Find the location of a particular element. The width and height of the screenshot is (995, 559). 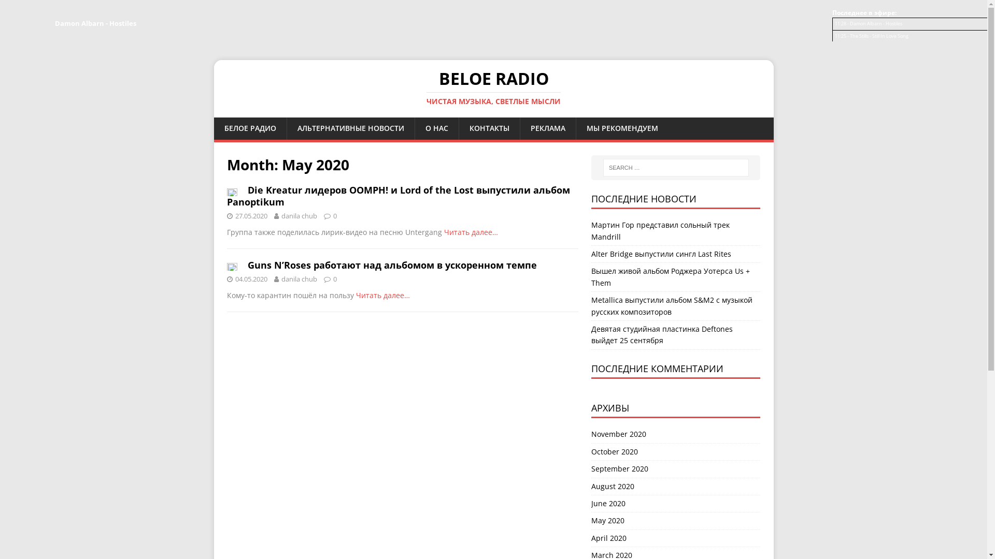

June 2020 is located at coordinates (676, 504).